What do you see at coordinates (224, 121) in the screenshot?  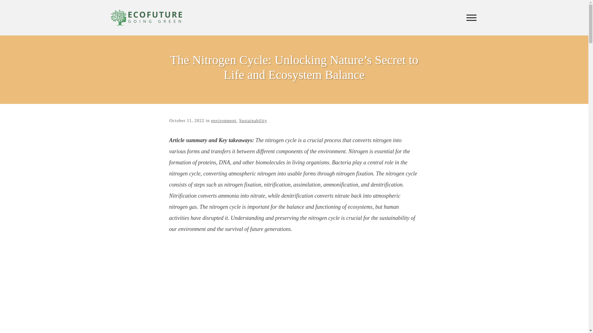 I see `environment` at bounding box center [224, 121].